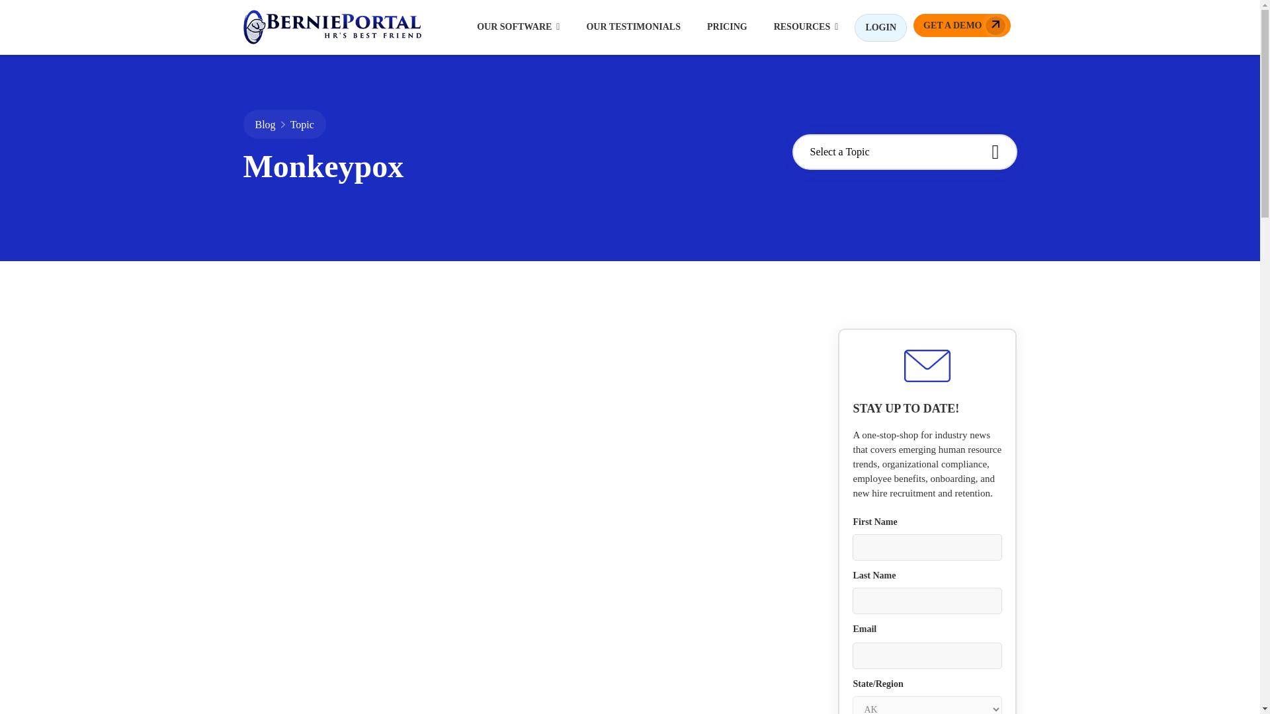 Image resolution: width=1270 pixels, height=714 pixels. I want to click on OUR SOFTWARE, so click(518, 26).